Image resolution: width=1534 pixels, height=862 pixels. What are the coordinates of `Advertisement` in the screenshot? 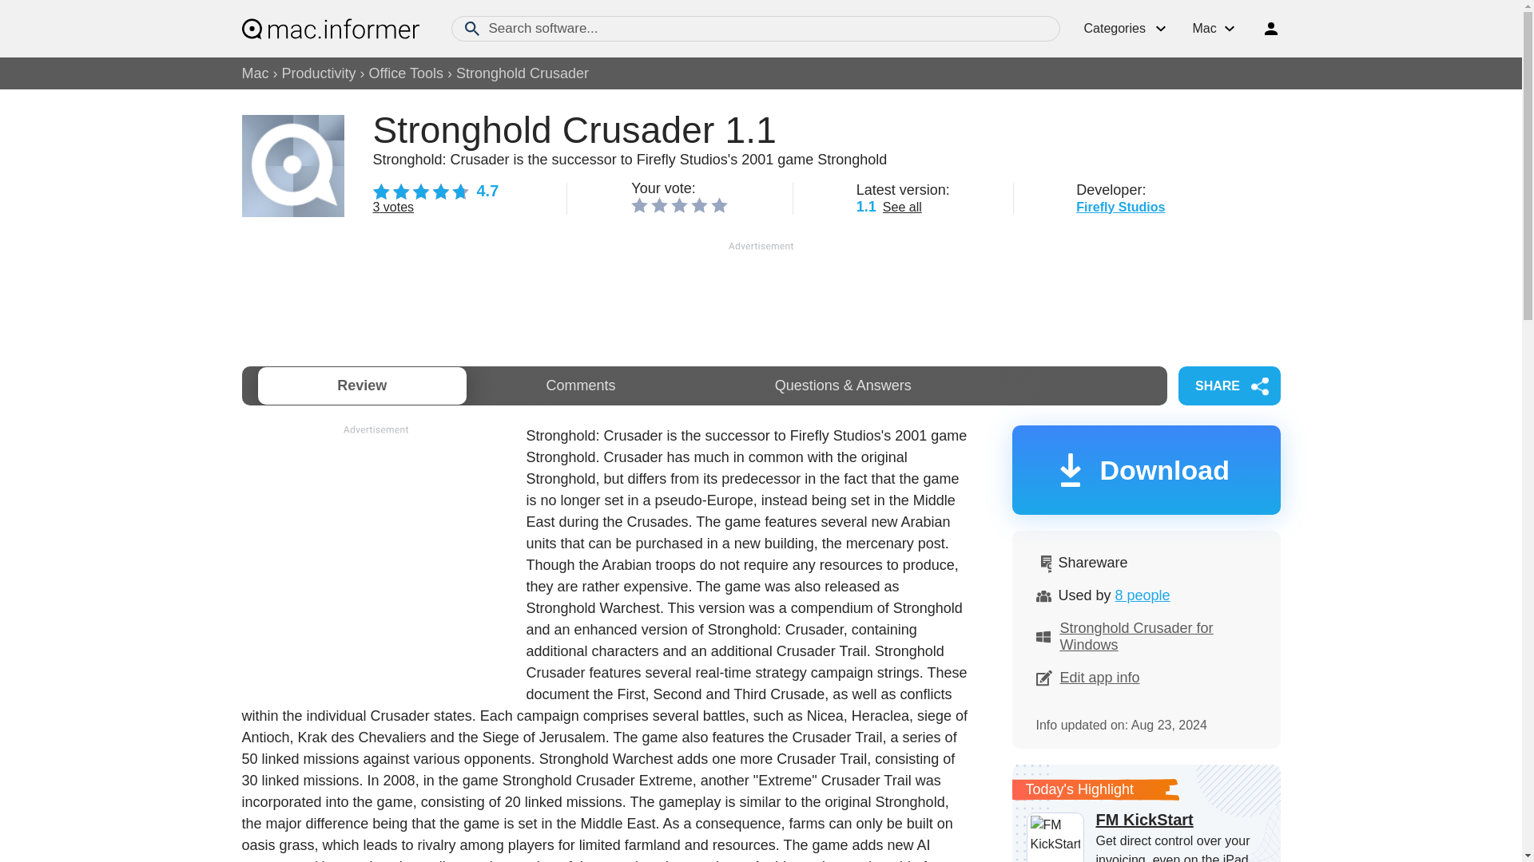 It's located at (760, 294).